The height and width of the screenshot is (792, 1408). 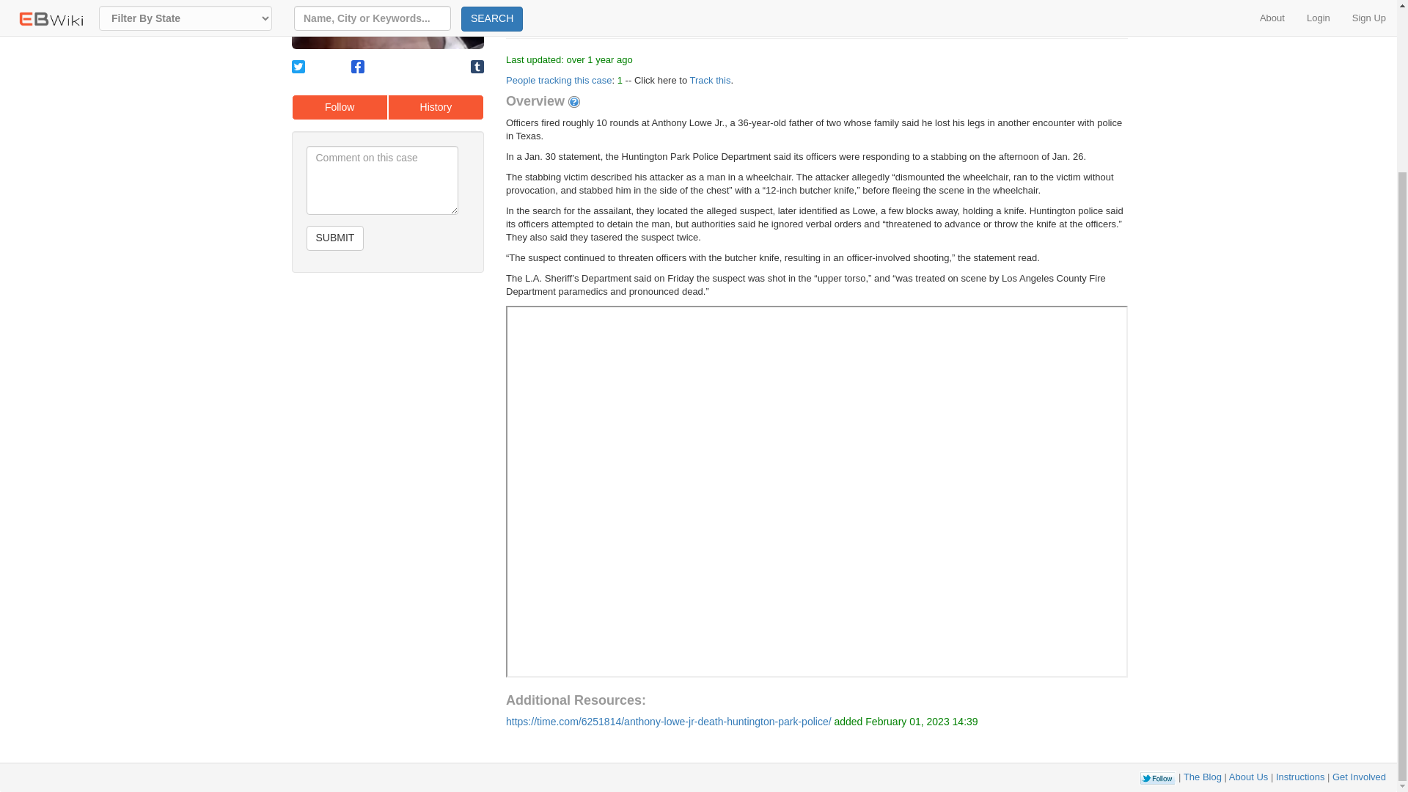 What do you see at coordinates (1299, 777) in the screenshot?
I see `Instructions` at bounding box center [1299, 777].